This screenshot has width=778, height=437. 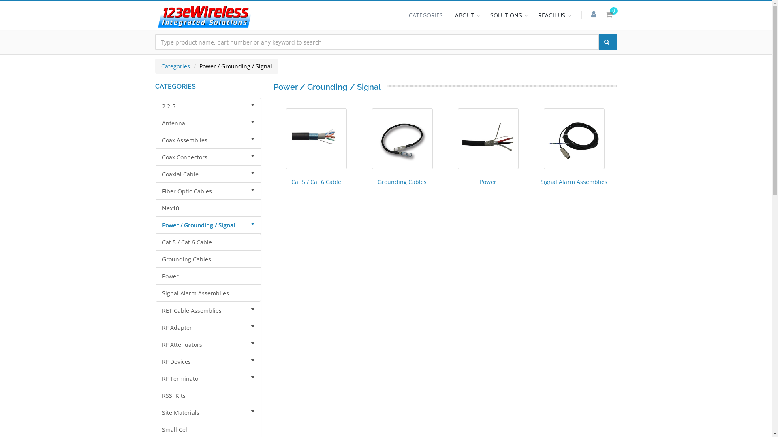 What do you see at coordinates (208, 208) in the screenshot?
I see `Nex10` at bounding box center [208, 208].